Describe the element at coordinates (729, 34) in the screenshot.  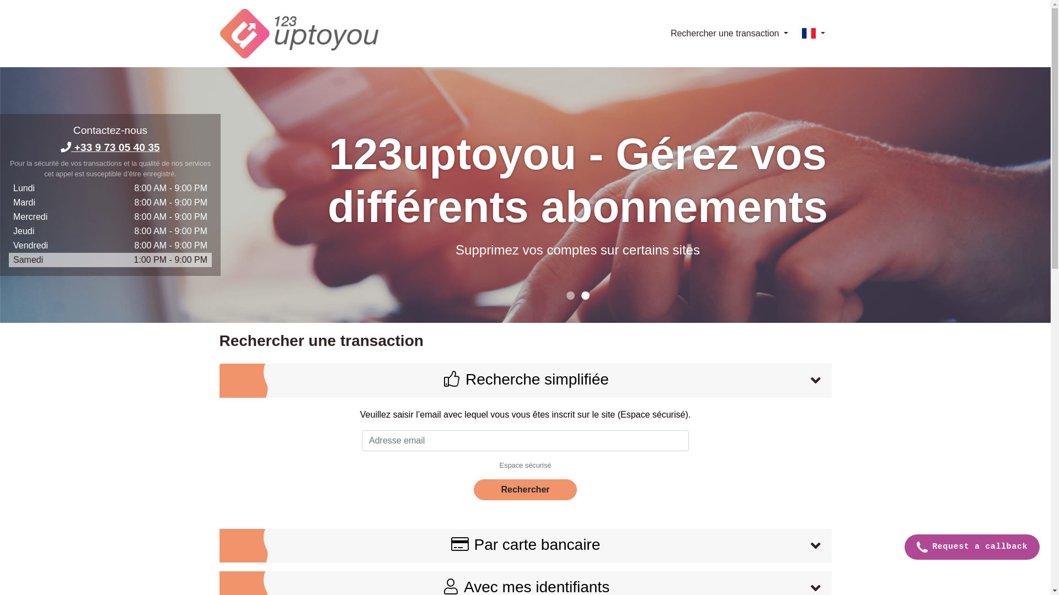
I see `Rechercher une transaction` at that location.